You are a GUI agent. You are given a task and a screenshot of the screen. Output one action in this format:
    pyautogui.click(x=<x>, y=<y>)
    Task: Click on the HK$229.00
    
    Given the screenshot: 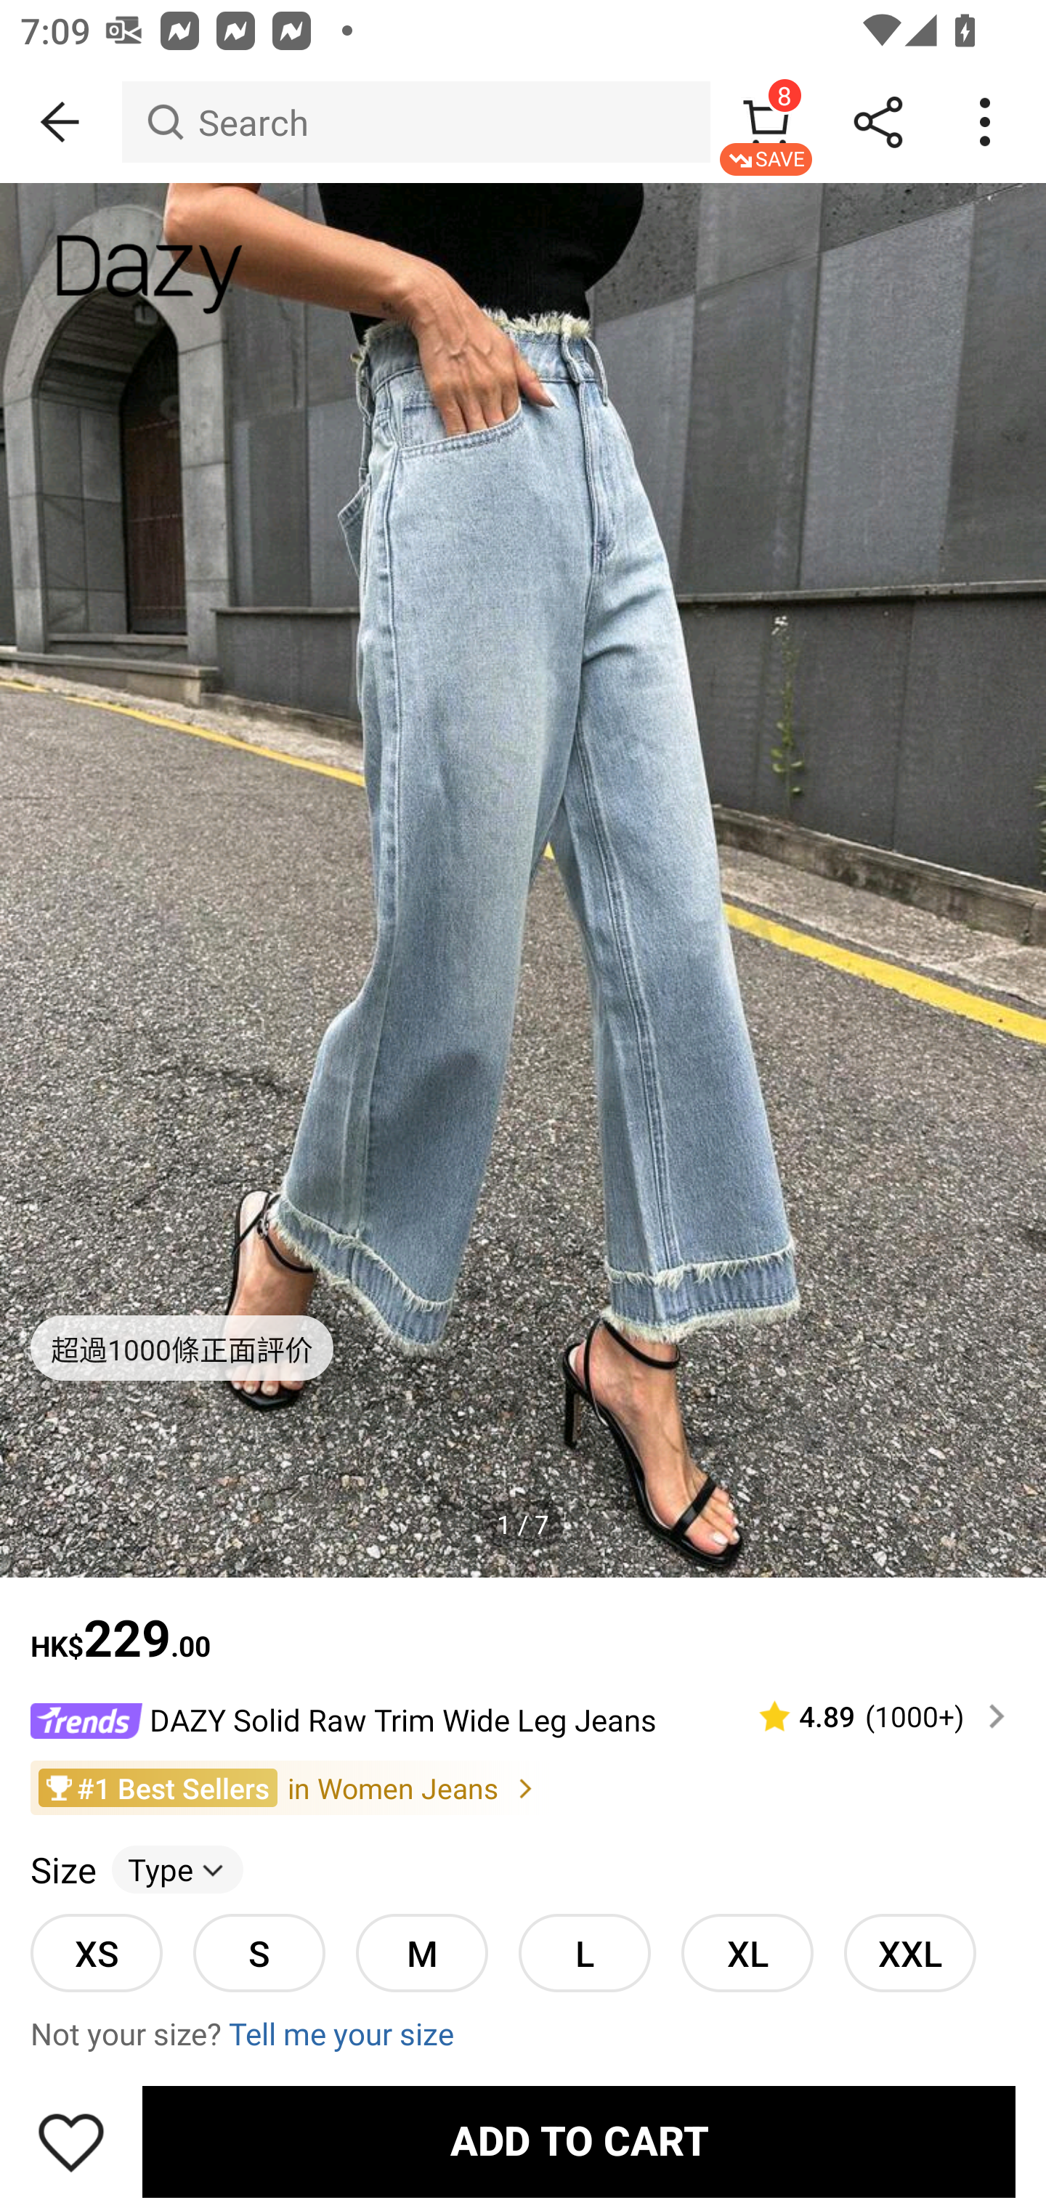 What is the action you would take?
    pyautogui.click(x=523, y=1624)
    